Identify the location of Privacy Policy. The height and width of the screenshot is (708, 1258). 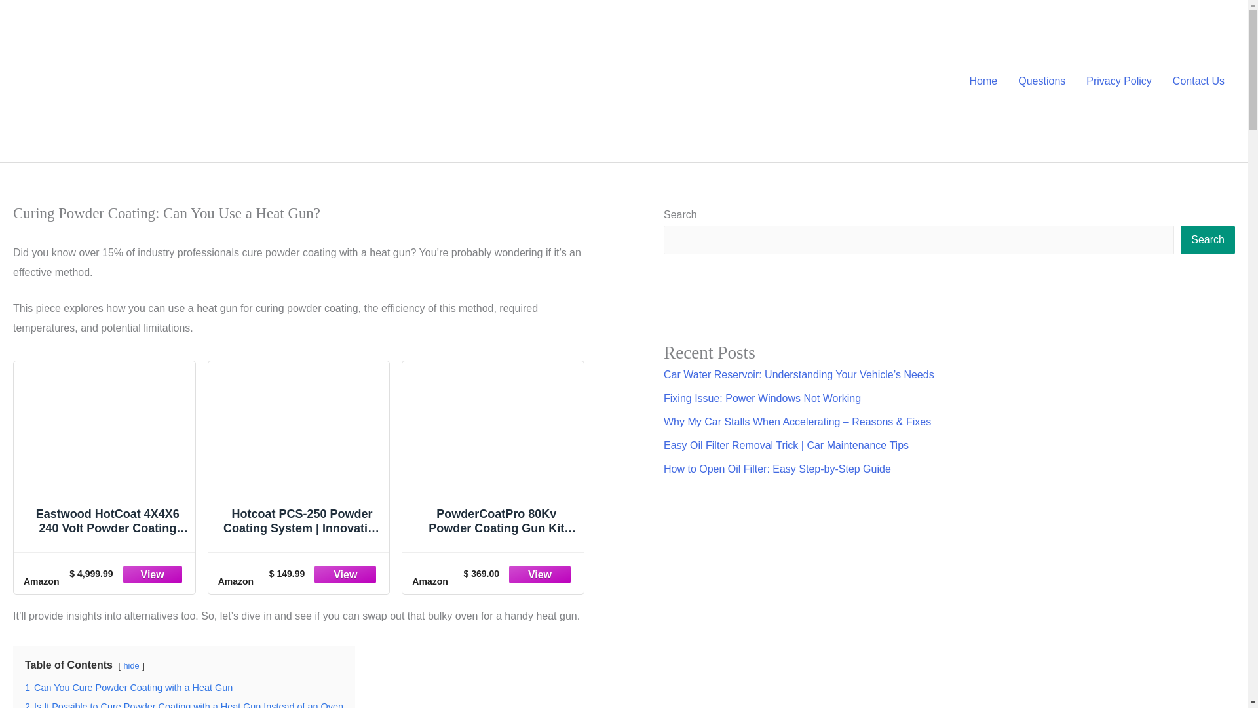
(1119, 80).